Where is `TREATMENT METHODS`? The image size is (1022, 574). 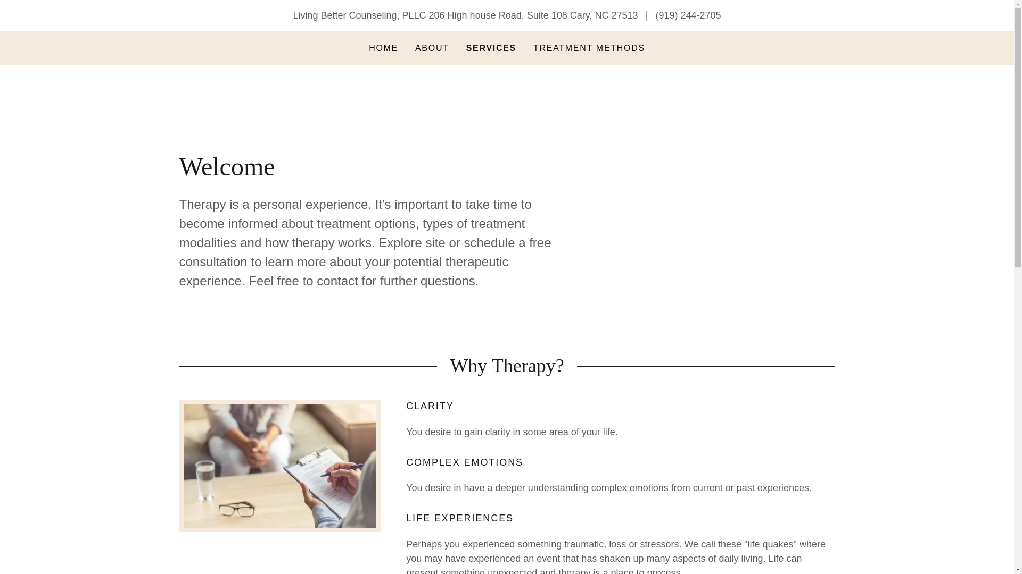 TREATMENT METHODS is located at coordinates (589, 48).